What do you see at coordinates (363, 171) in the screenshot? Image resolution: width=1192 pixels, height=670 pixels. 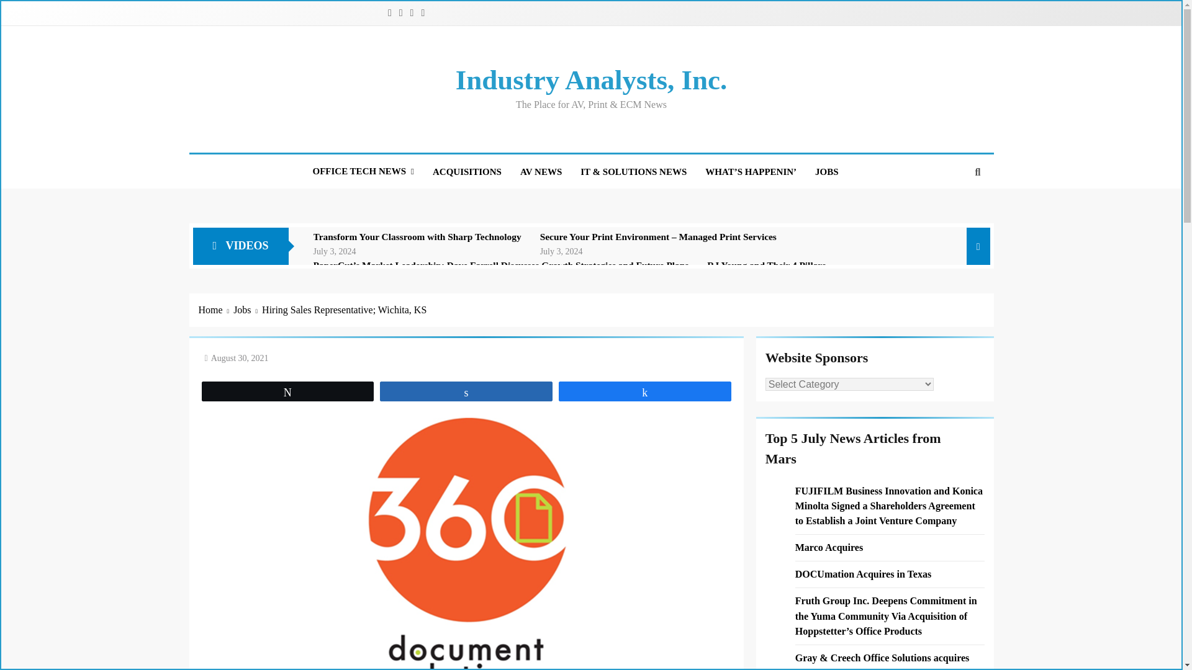 I see `OFFICE TECH NEWS` at bounding box center [363, 171].